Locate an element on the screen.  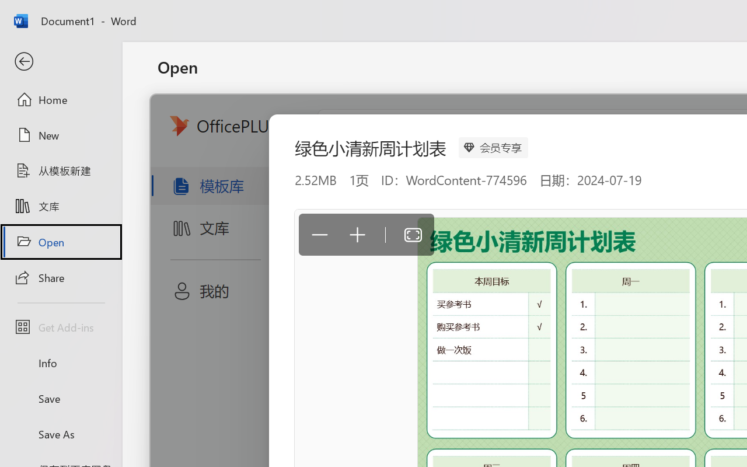
Documents is located at coordinates (505, 145).